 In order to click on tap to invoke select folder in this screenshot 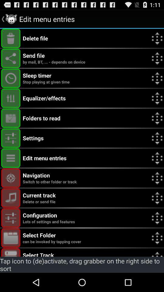, I will do `click(11, 238)`.